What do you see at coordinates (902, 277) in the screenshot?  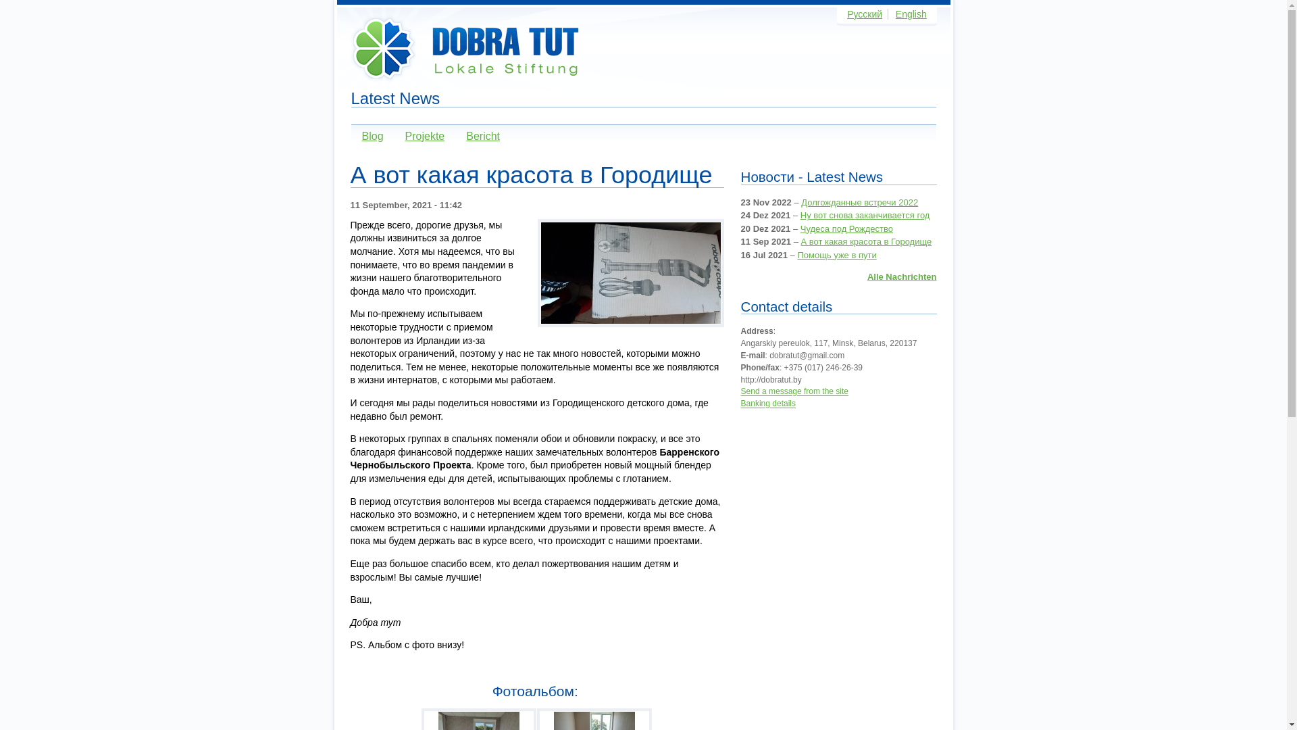 I see `Alle Nachrichten` at bounding box center [902, 277].